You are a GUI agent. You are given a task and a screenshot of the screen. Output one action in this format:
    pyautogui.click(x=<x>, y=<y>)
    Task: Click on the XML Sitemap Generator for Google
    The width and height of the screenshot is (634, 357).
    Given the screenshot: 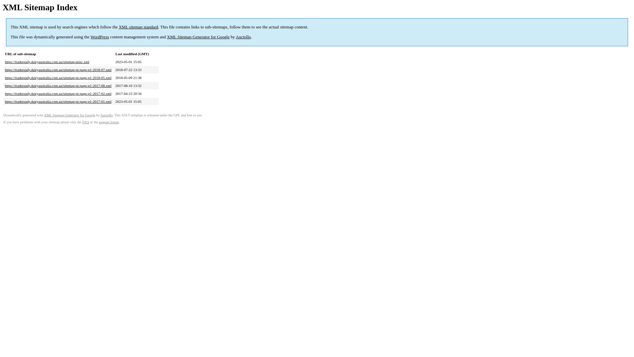 What is the action you would take?
    pyautogui.click(x=69, y=115)
    